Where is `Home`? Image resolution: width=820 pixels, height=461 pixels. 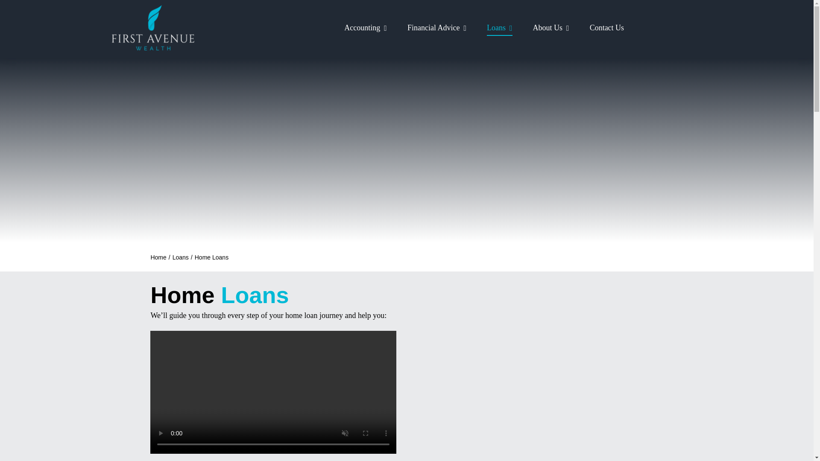
Home is located at coordinates (158, 257).